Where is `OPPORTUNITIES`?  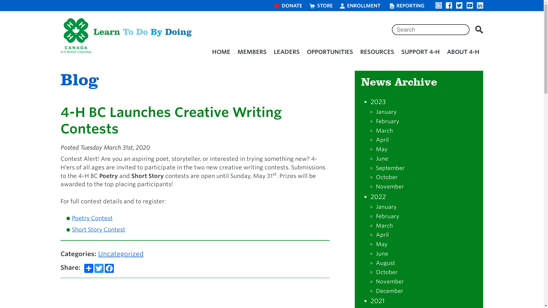
OPPORTUNITIES is located at coordinates (330, 52).